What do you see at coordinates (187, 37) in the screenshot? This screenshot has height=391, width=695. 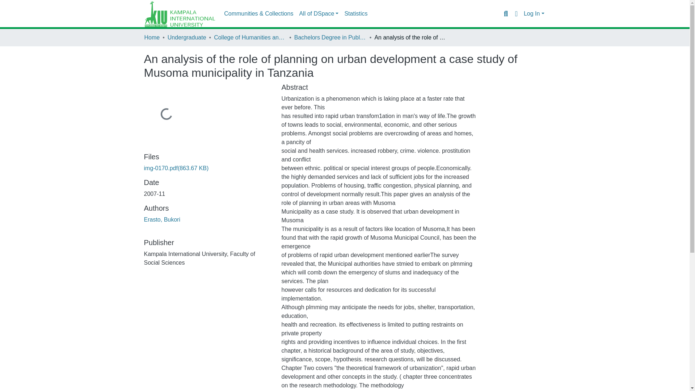 I see `Undergraduate` at bounding box center [187, 37].